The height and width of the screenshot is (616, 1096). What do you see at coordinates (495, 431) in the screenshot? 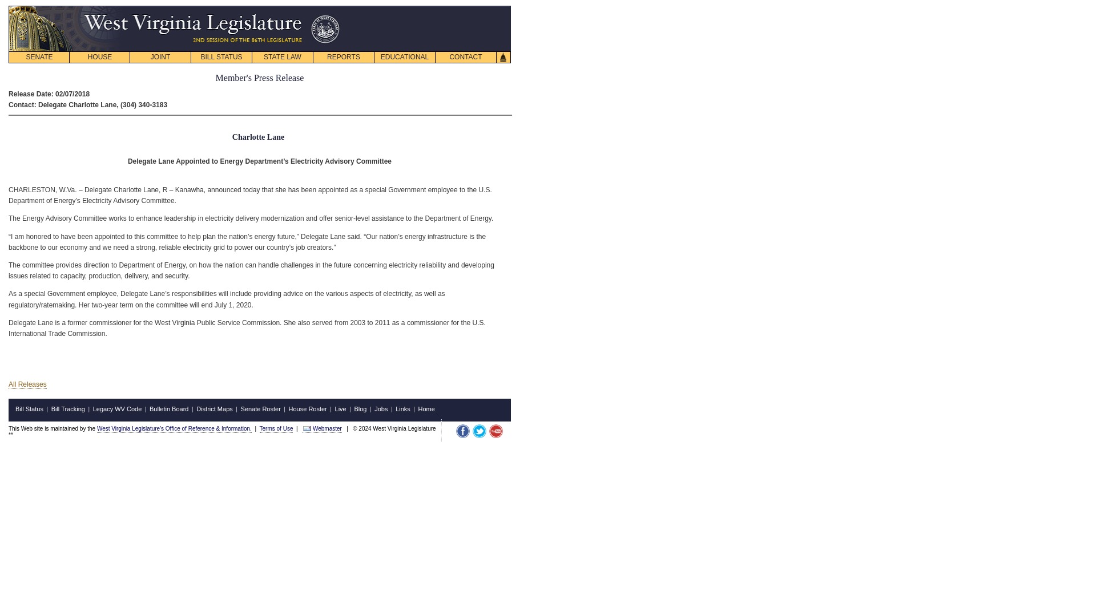
I see `Watch on YouTube` at bounding box center [495, 431].